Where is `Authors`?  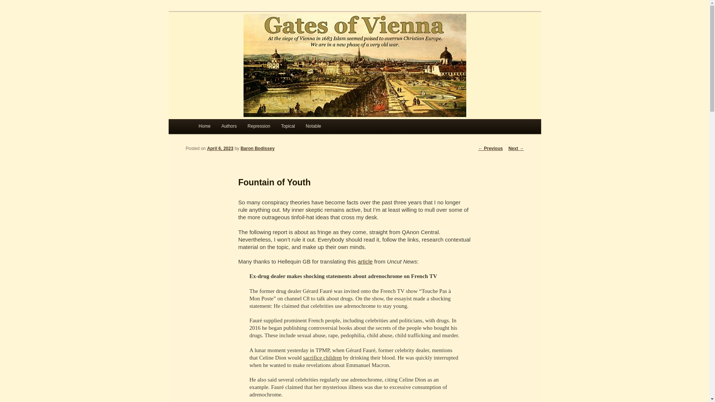 Authors is located at coordinates (229, 126).